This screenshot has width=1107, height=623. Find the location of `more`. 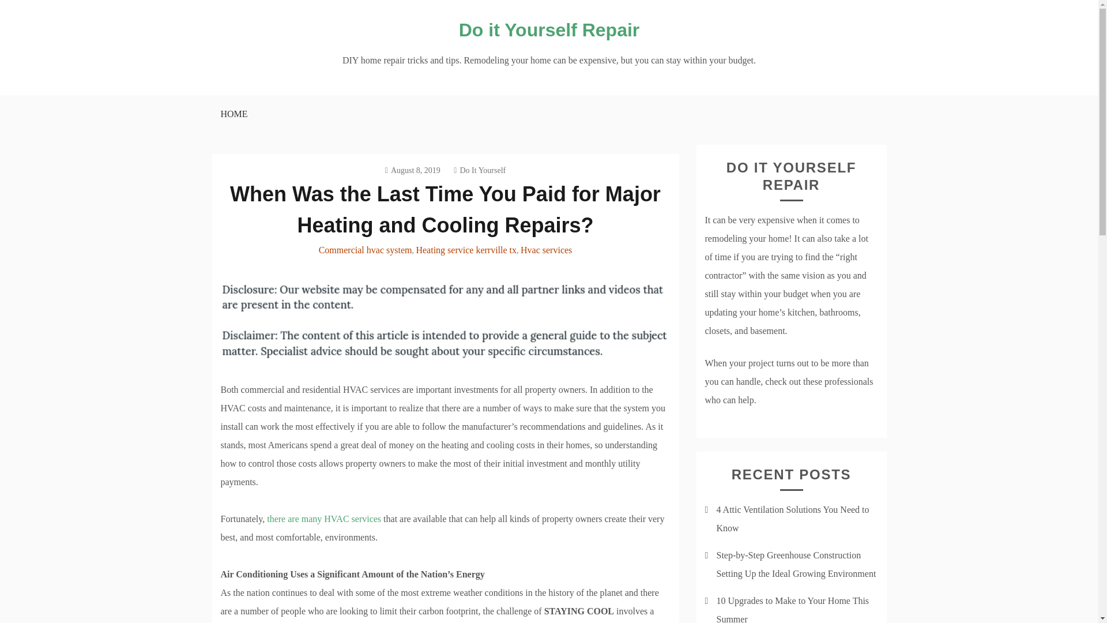

more is located at coordinates (323, 519).